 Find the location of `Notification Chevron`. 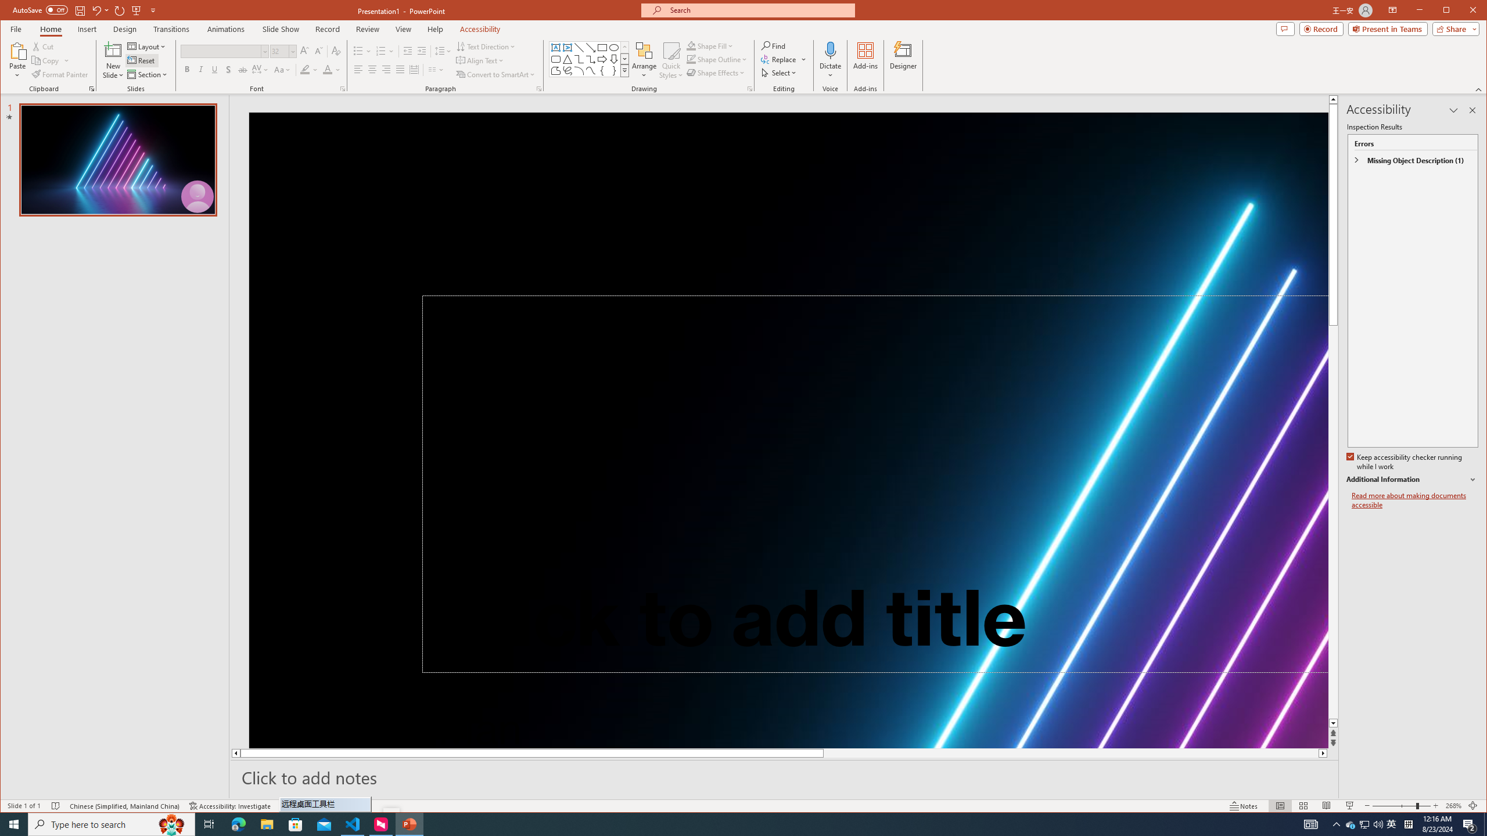

Notification Chevron is located at coordinates (1337, 824).